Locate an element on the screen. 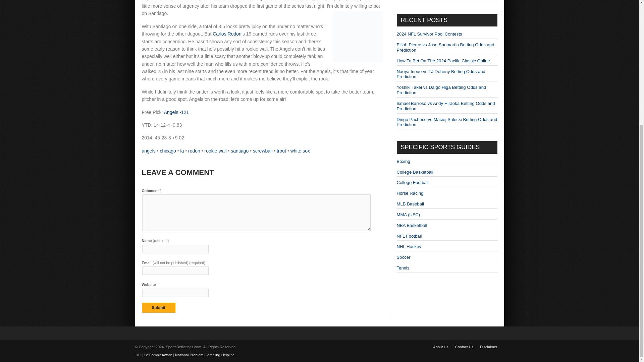  NCAA Football Betting is located at coordinates (412, 182).